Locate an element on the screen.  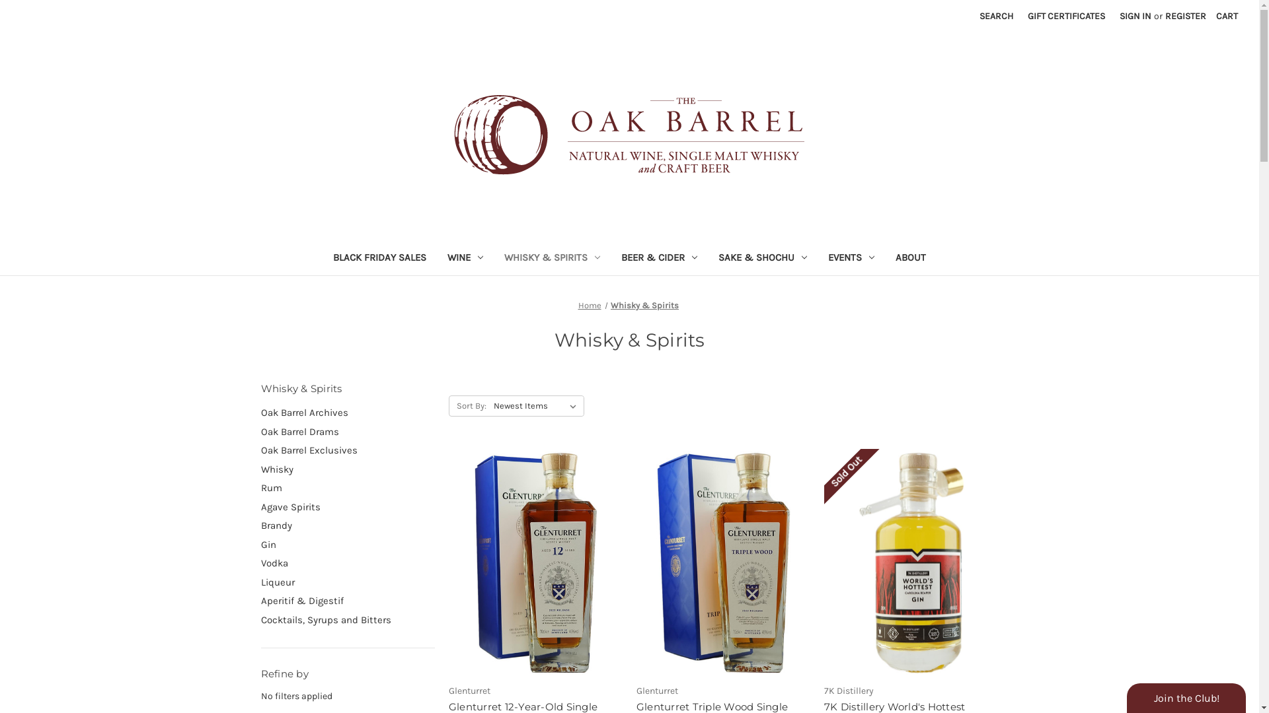
REGISTER is located at coordinates (1186, 16).